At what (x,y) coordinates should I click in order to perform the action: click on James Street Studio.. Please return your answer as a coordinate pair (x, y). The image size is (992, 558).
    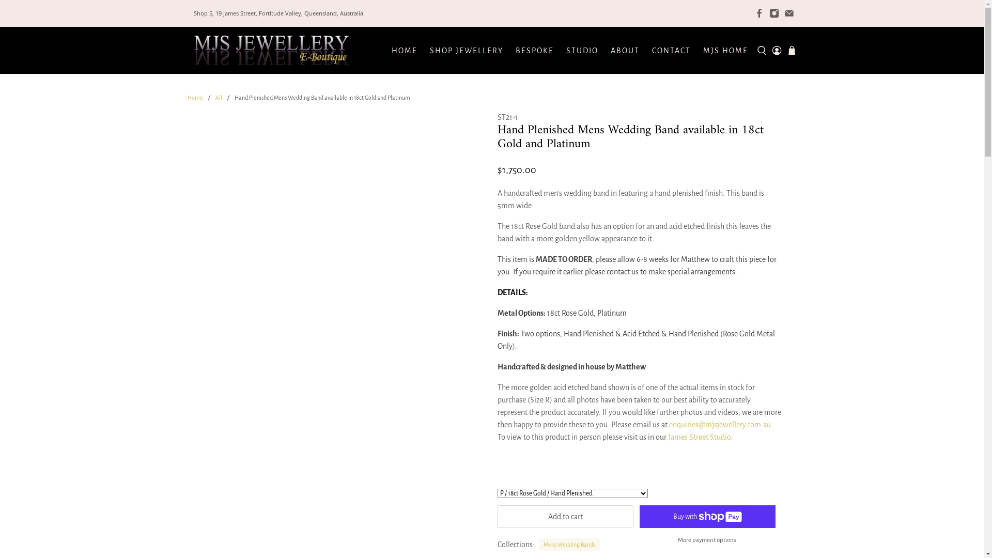
    Looking at the image, I should click on (700, 437).